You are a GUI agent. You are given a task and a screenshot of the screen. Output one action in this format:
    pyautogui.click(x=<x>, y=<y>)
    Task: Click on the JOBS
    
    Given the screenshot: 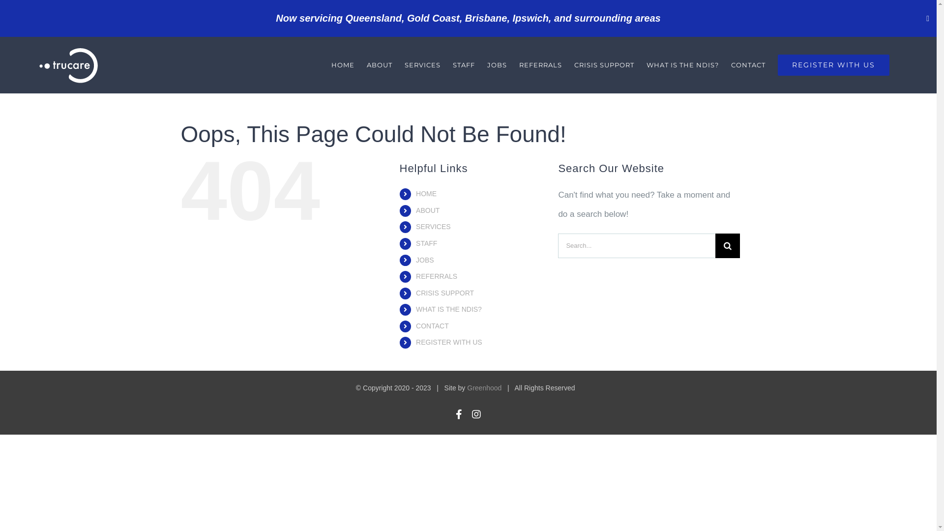 What is the action you would take?
    pyautogui.click(x=425, y=260)
    